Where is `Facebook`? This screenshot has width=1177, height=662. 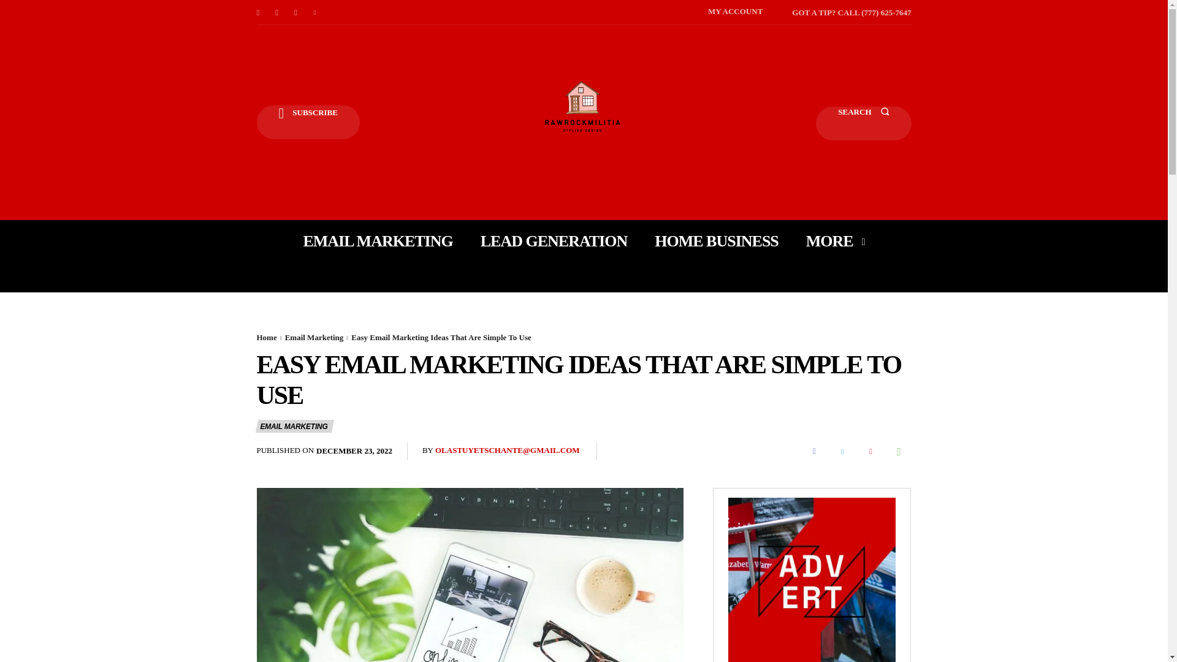
Facebook is located at coordinates (813, 452).